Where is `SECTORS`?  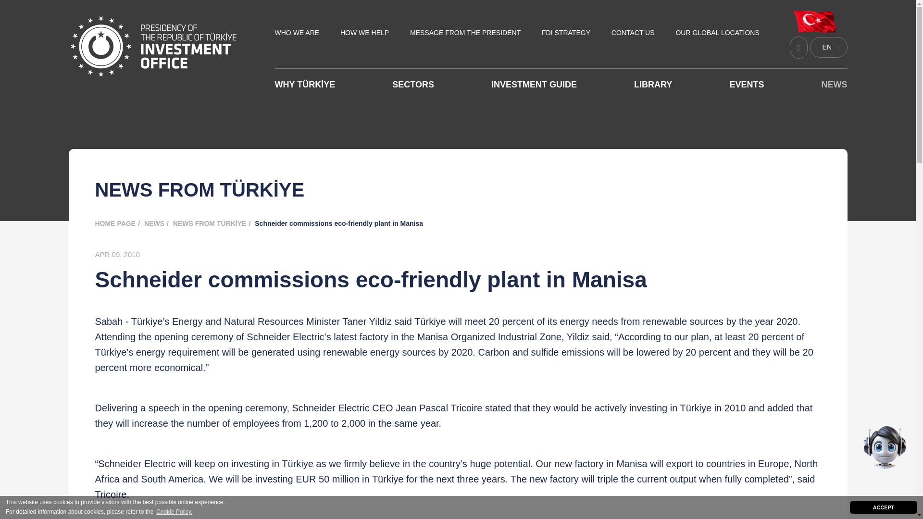
SECTORS is located at coordinates (413, 85).